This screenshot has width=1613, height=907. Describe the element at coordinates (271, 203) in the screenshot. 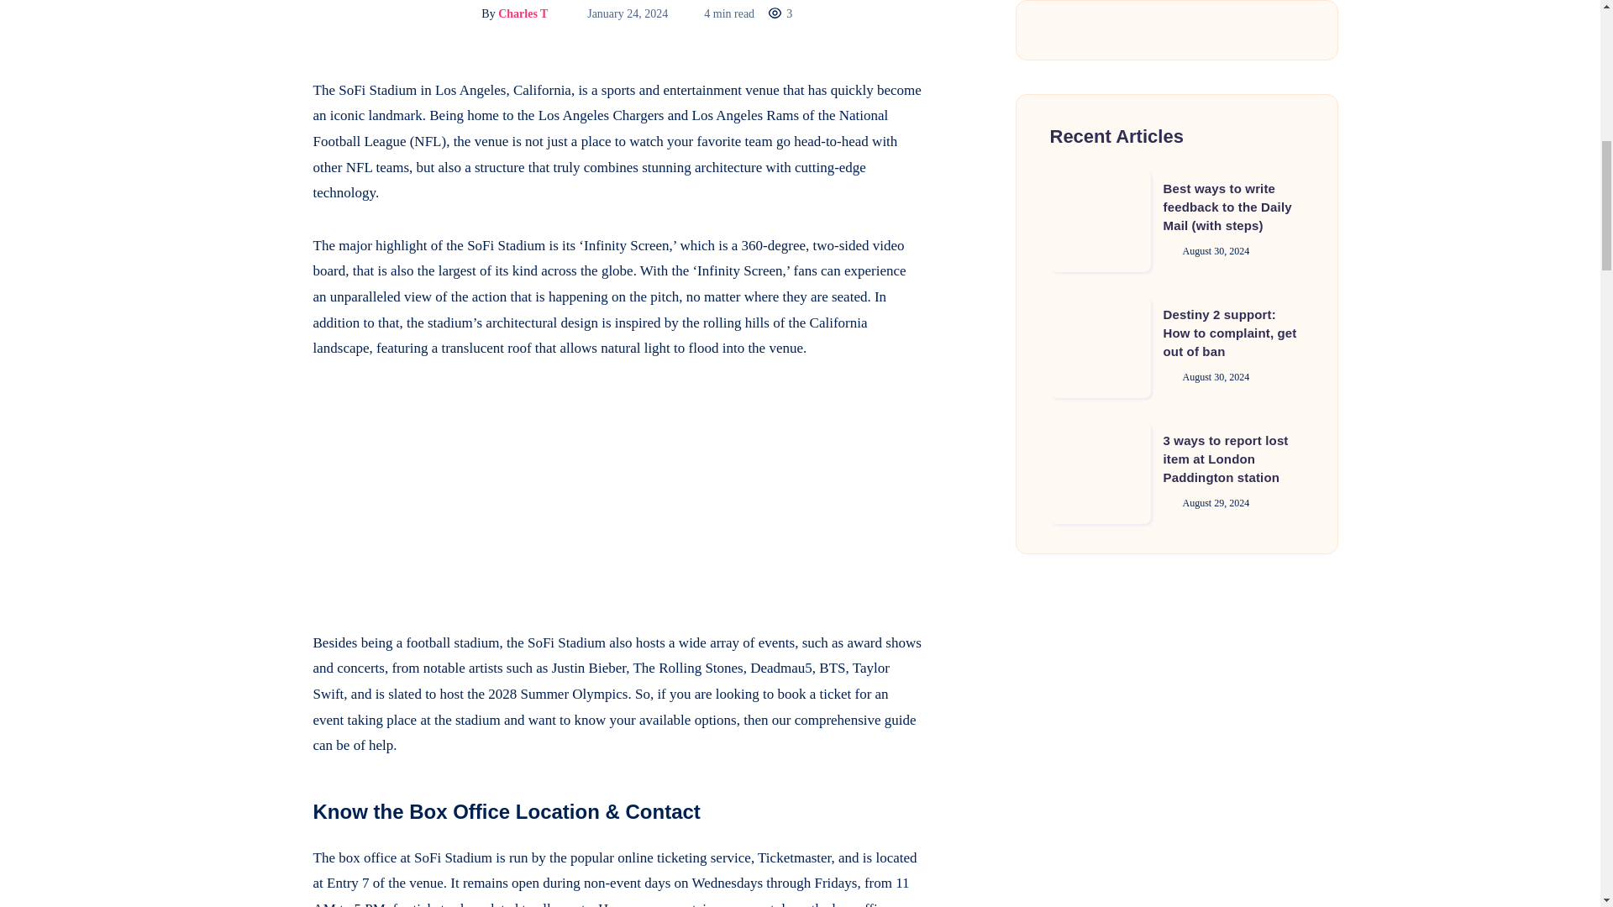

I see `Share on Telegram` at that location.